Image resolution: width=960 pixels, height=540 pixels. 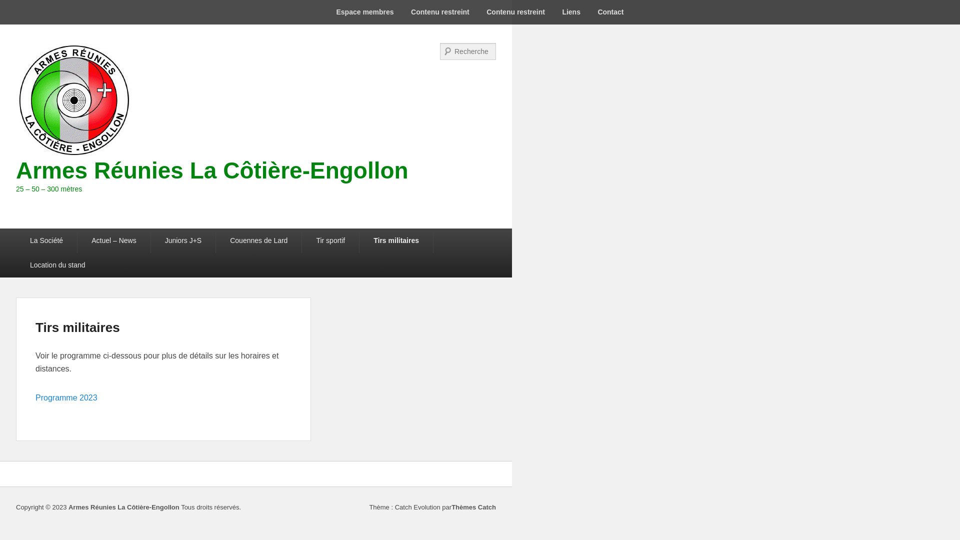 I want to click on Couennes de Lard, so click(x=259, y=241).